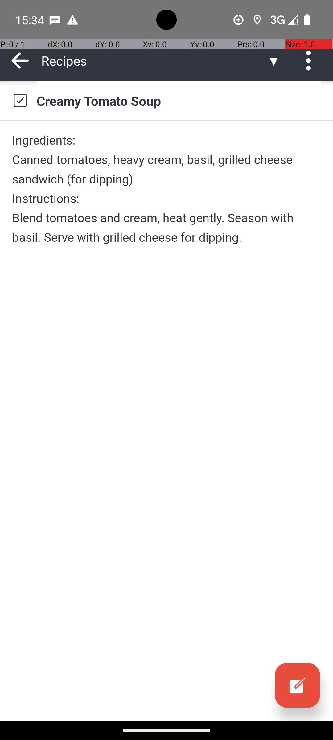  I want to click on Edit, collapsed, so click(297, 685).